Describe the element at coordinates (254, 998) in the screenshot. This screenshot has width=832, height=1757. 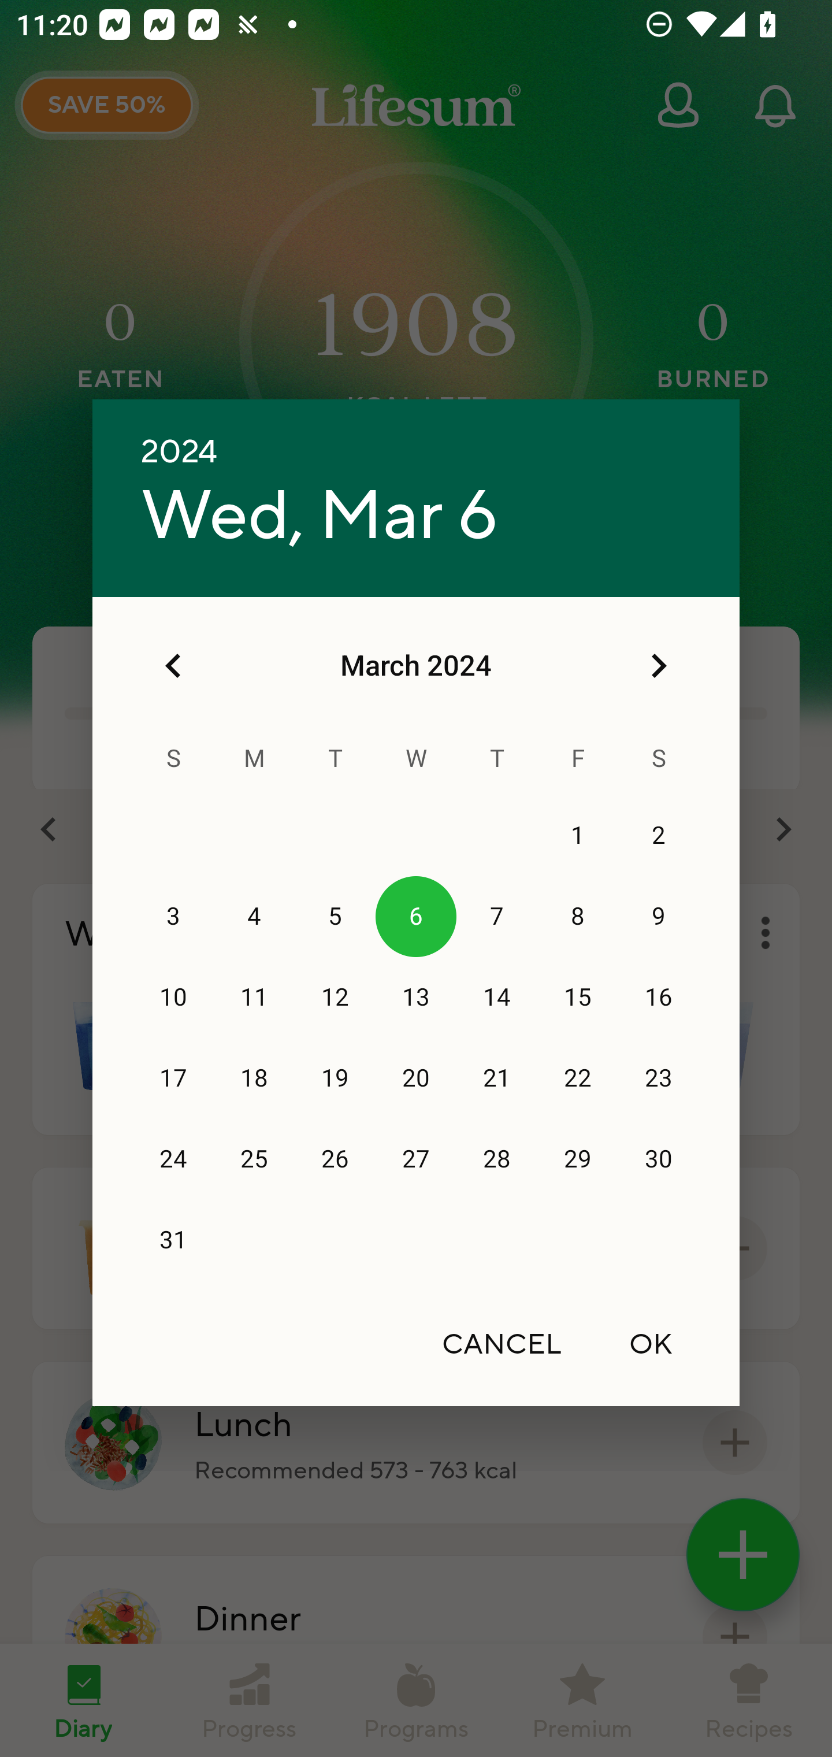
I see `11 11 March 2024` at that location.